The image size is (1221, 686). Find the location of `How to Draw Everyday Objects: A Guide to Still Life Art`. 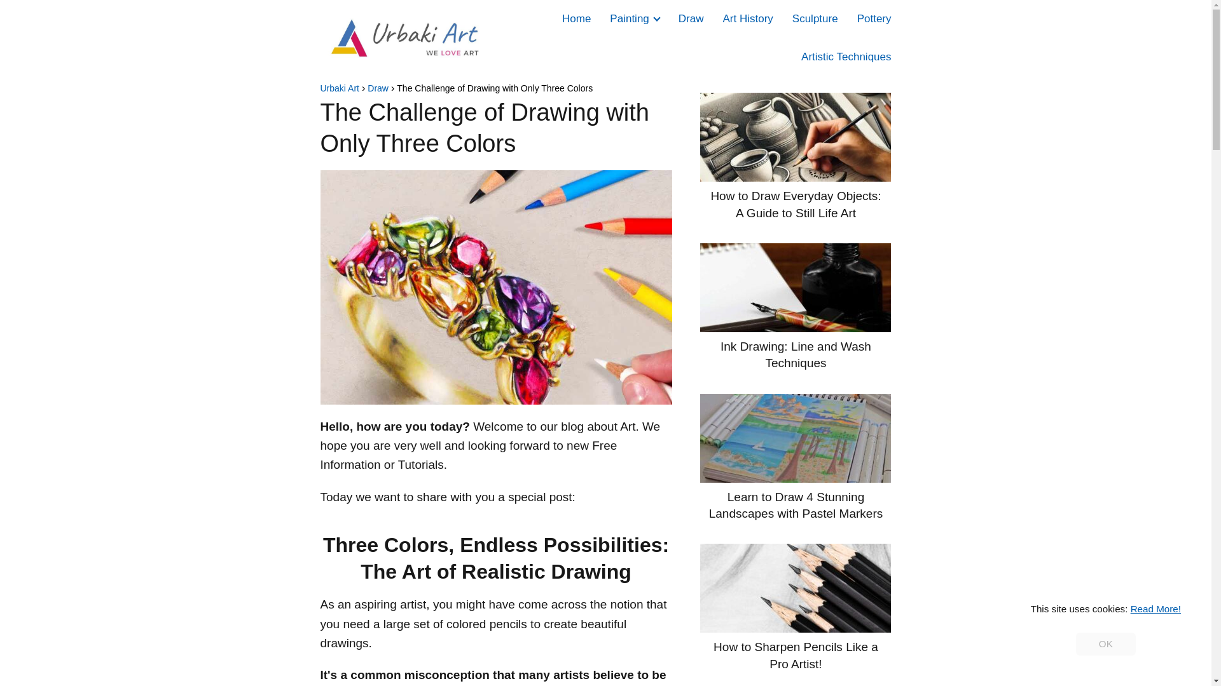

How to Draw Everyday Objects: A Guide to Still Life Art is located at coordinates (795, 156).